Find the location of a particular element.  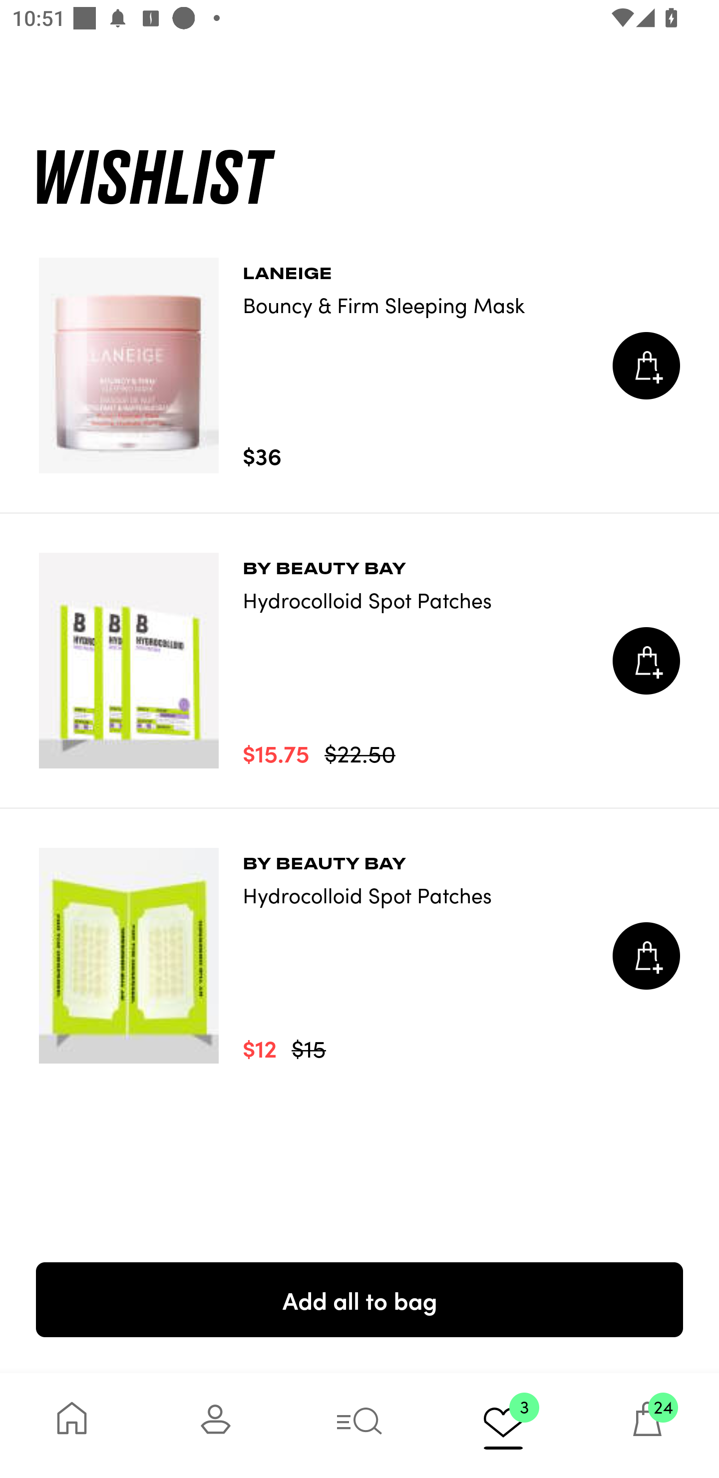

Add all to bag is located at coordinates (359, 1299).